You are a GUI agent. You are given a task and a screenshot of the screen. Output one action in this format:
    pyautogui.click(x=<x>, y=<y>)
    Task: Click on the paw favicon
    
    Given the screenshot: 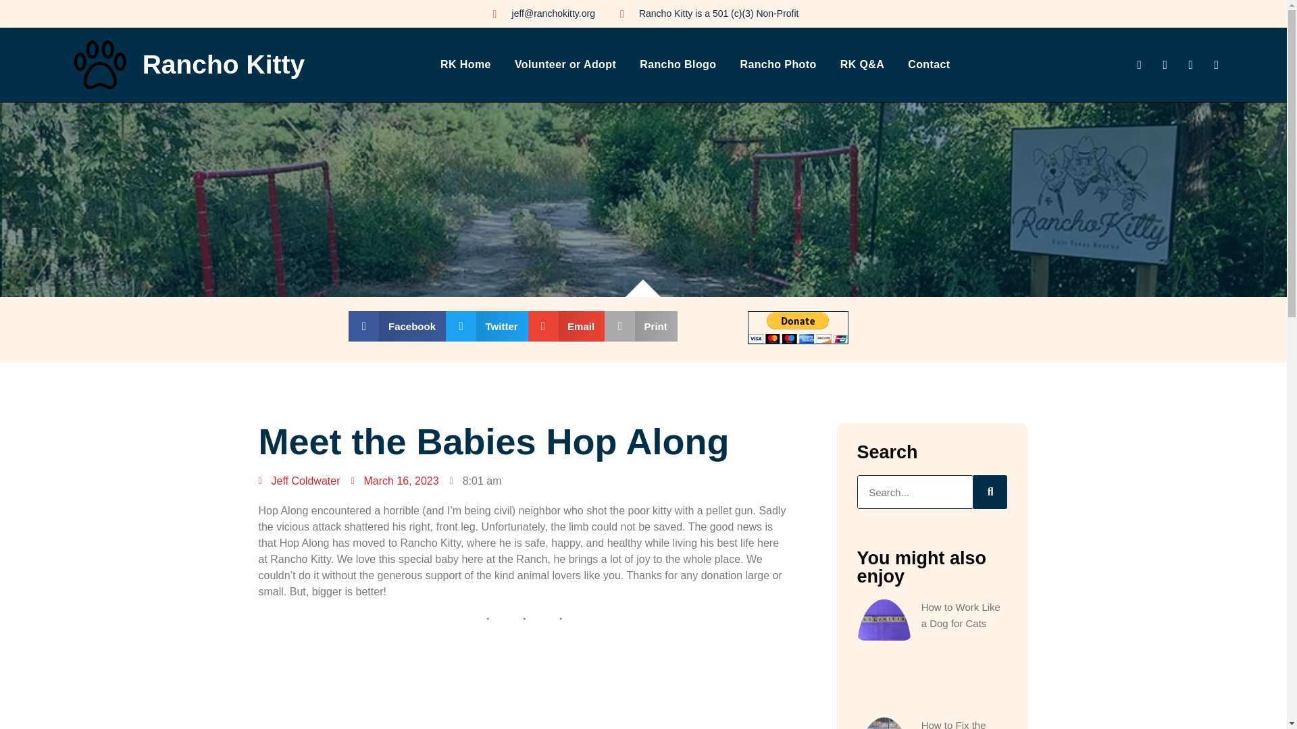 What is the action you would take?
    pyautogui.click(x=101, y=65)
    